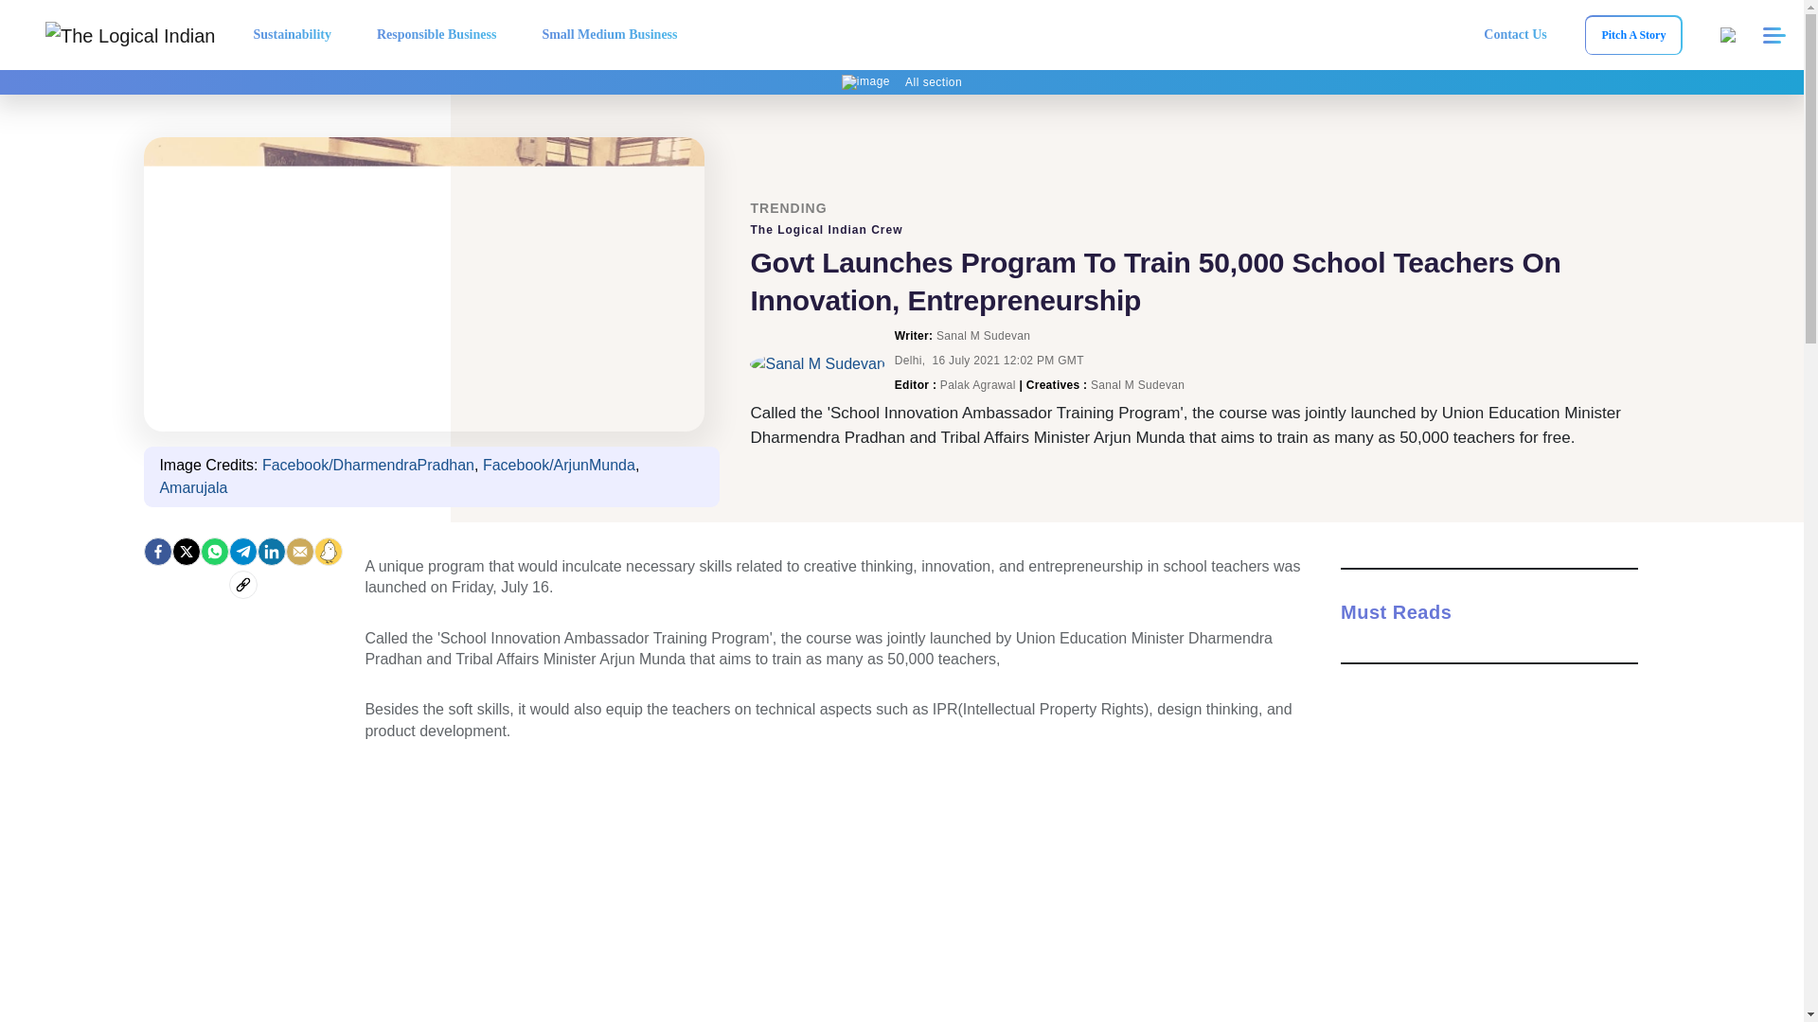 The image size is (1818, 1022). Describe the element at coordinates (839, 897) in the screenshot. I see `Twitter Tweet` at that location.